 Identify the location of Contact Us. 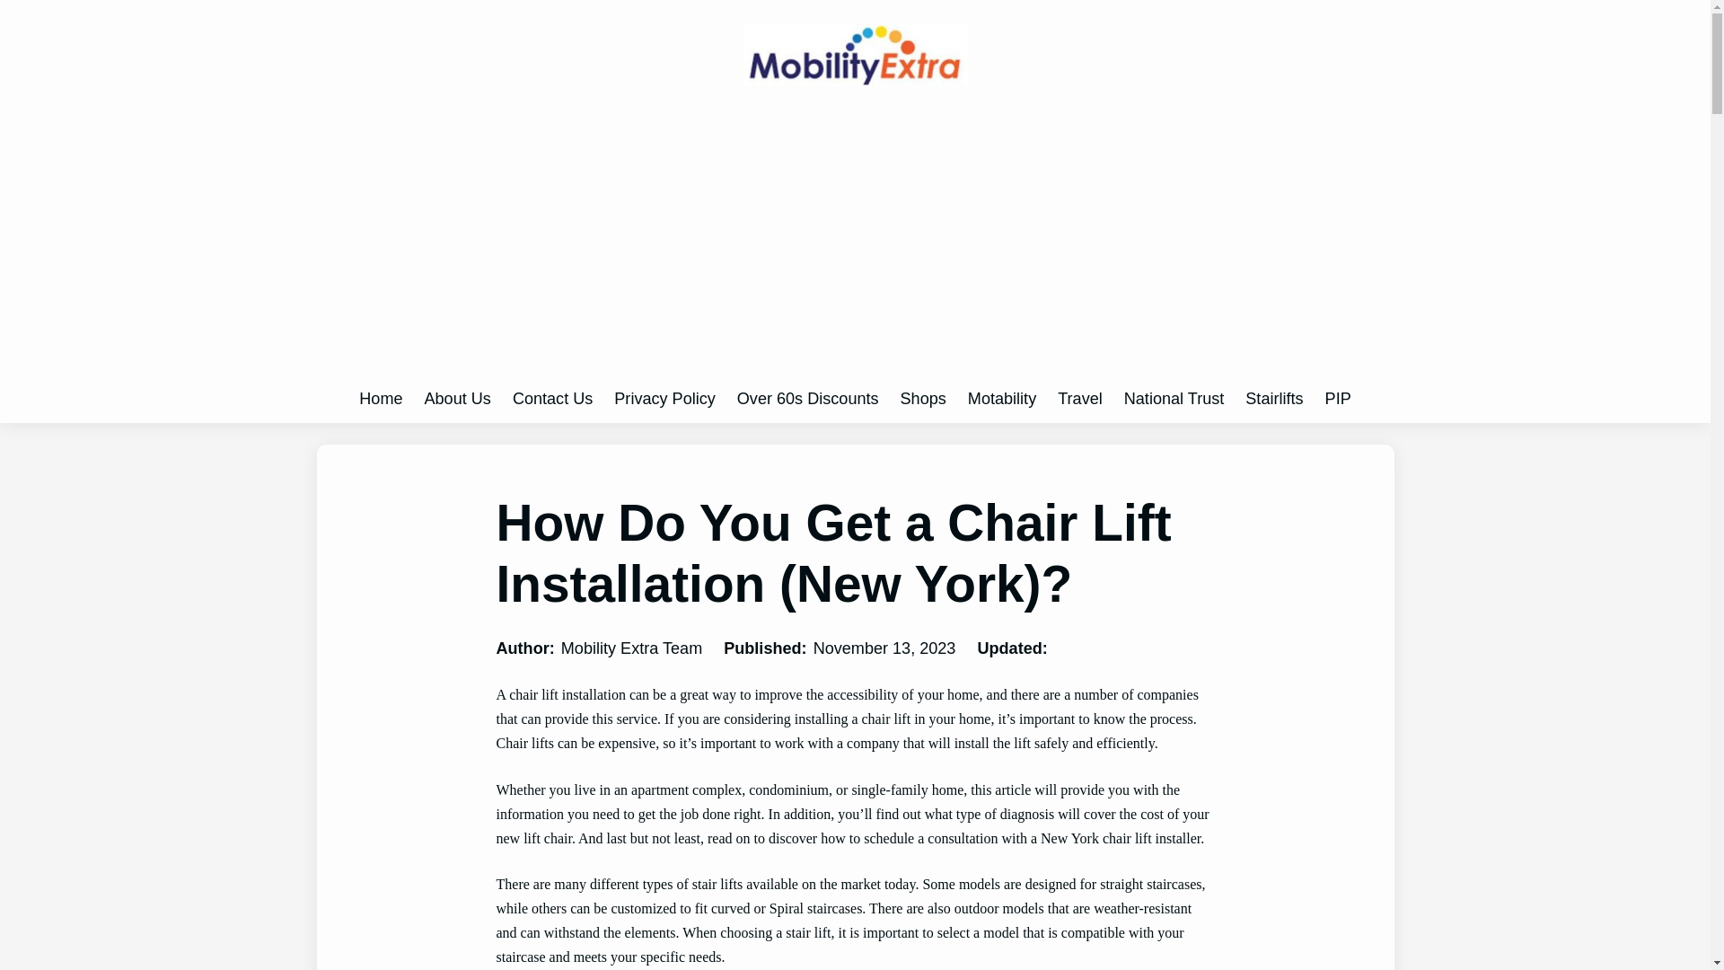
(552, 399).